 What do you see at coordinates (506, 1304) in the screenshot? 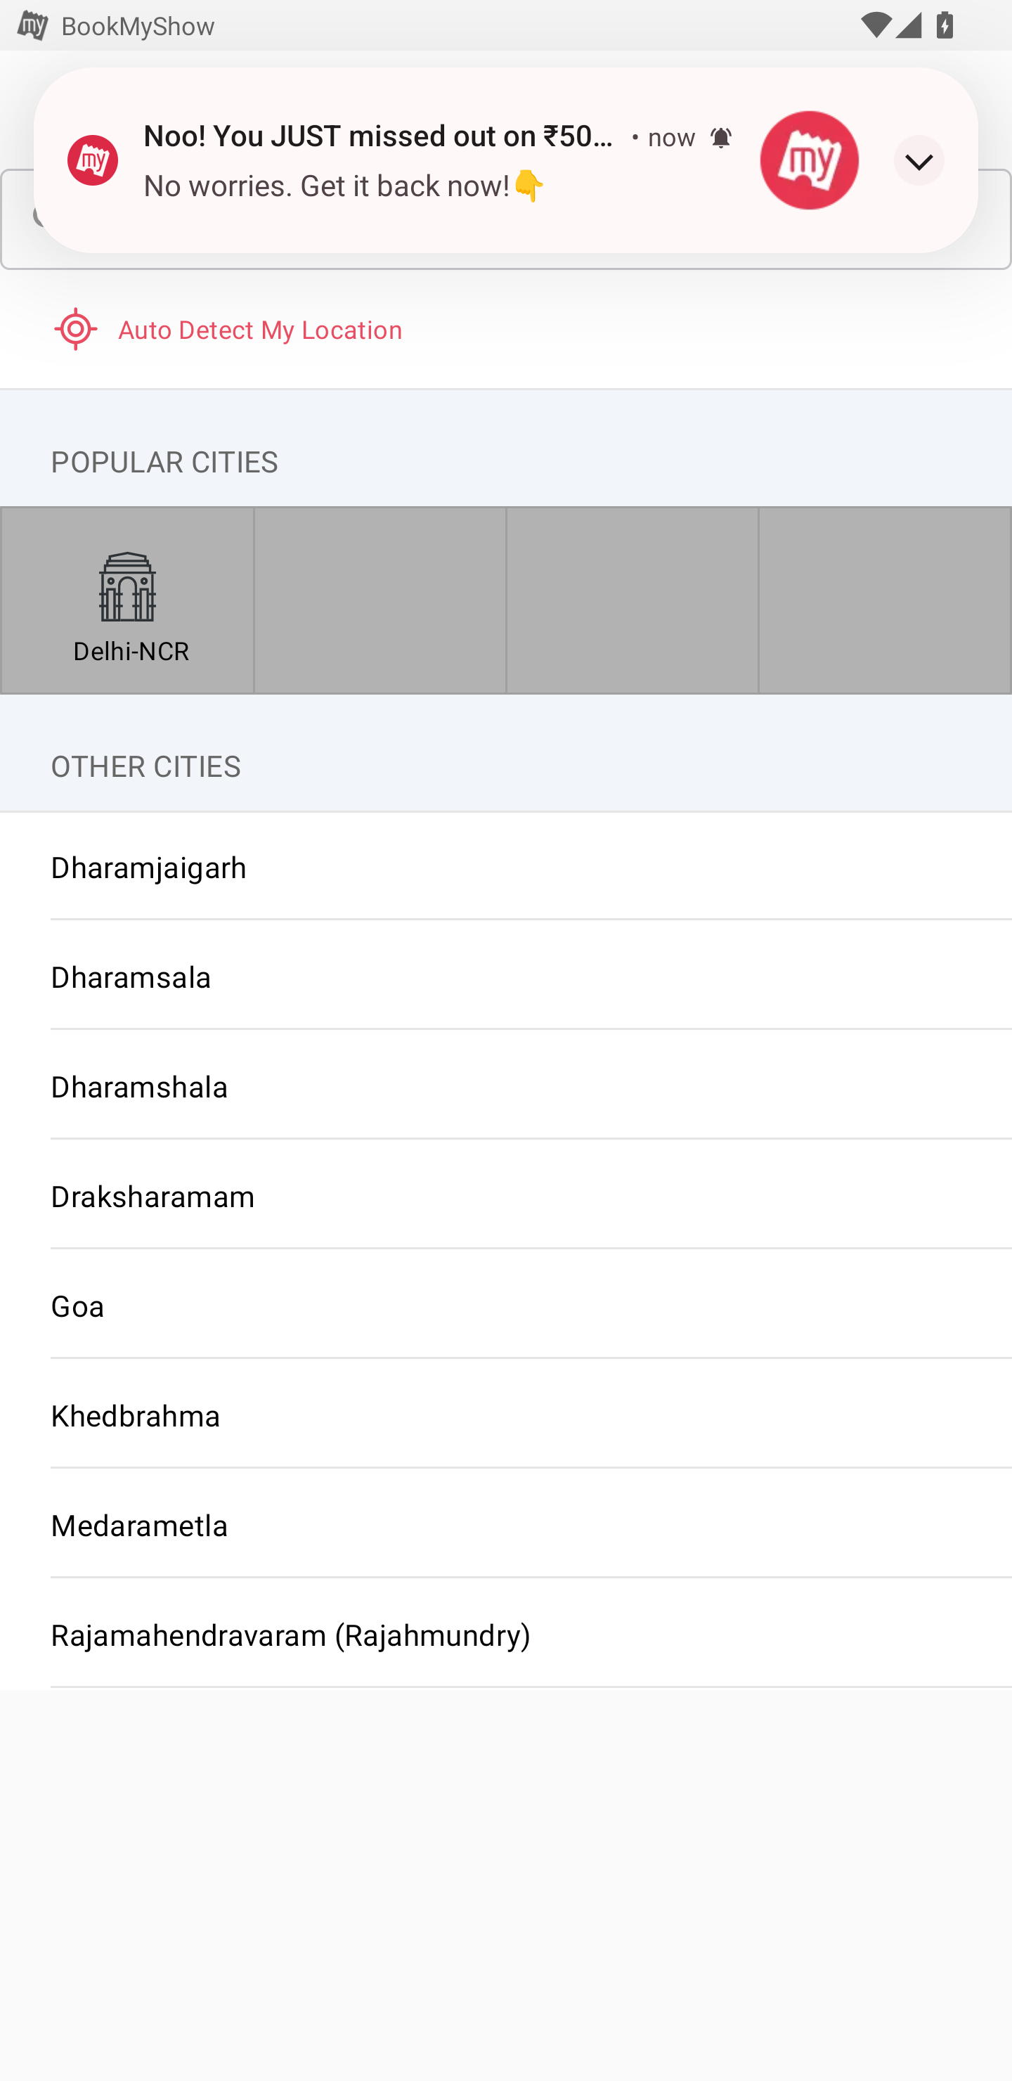
I see `Goa` at bounding box center [506, 1304].